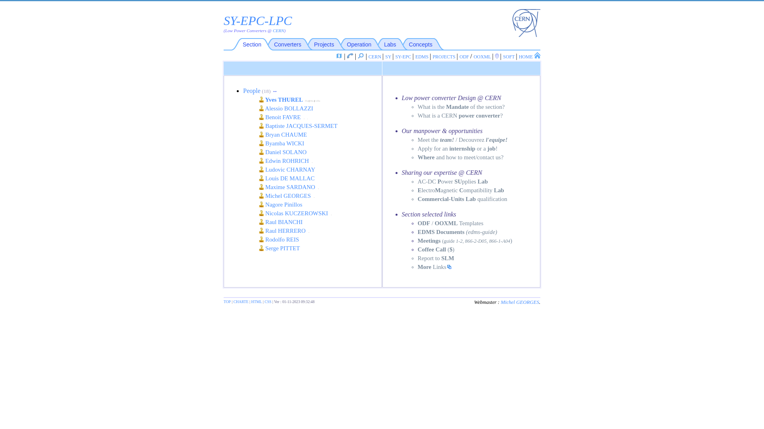 This screenshot has width=764, height=429. What do you see at coordinates (285, 161) in the screenshot?
I see `Edwin ROHRICH` at bounding box center [285, 161].